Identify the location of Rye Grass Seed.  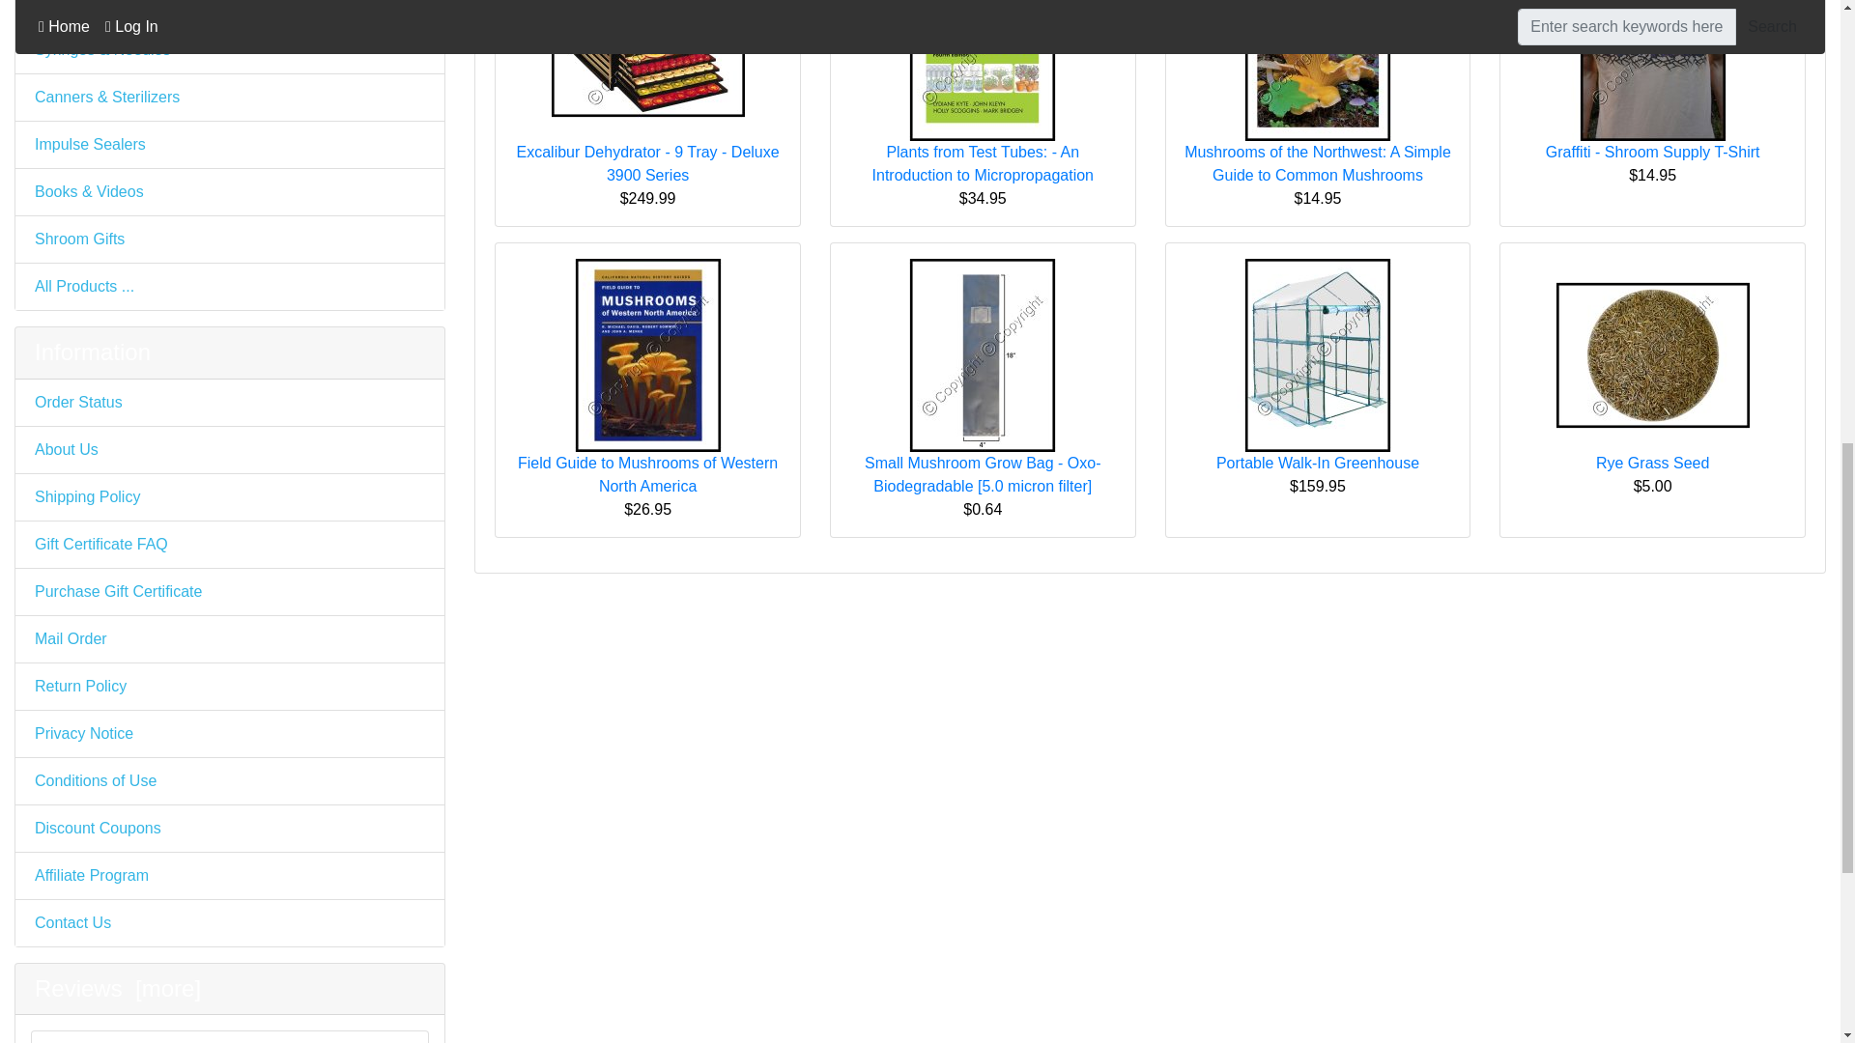
(1652, 354).